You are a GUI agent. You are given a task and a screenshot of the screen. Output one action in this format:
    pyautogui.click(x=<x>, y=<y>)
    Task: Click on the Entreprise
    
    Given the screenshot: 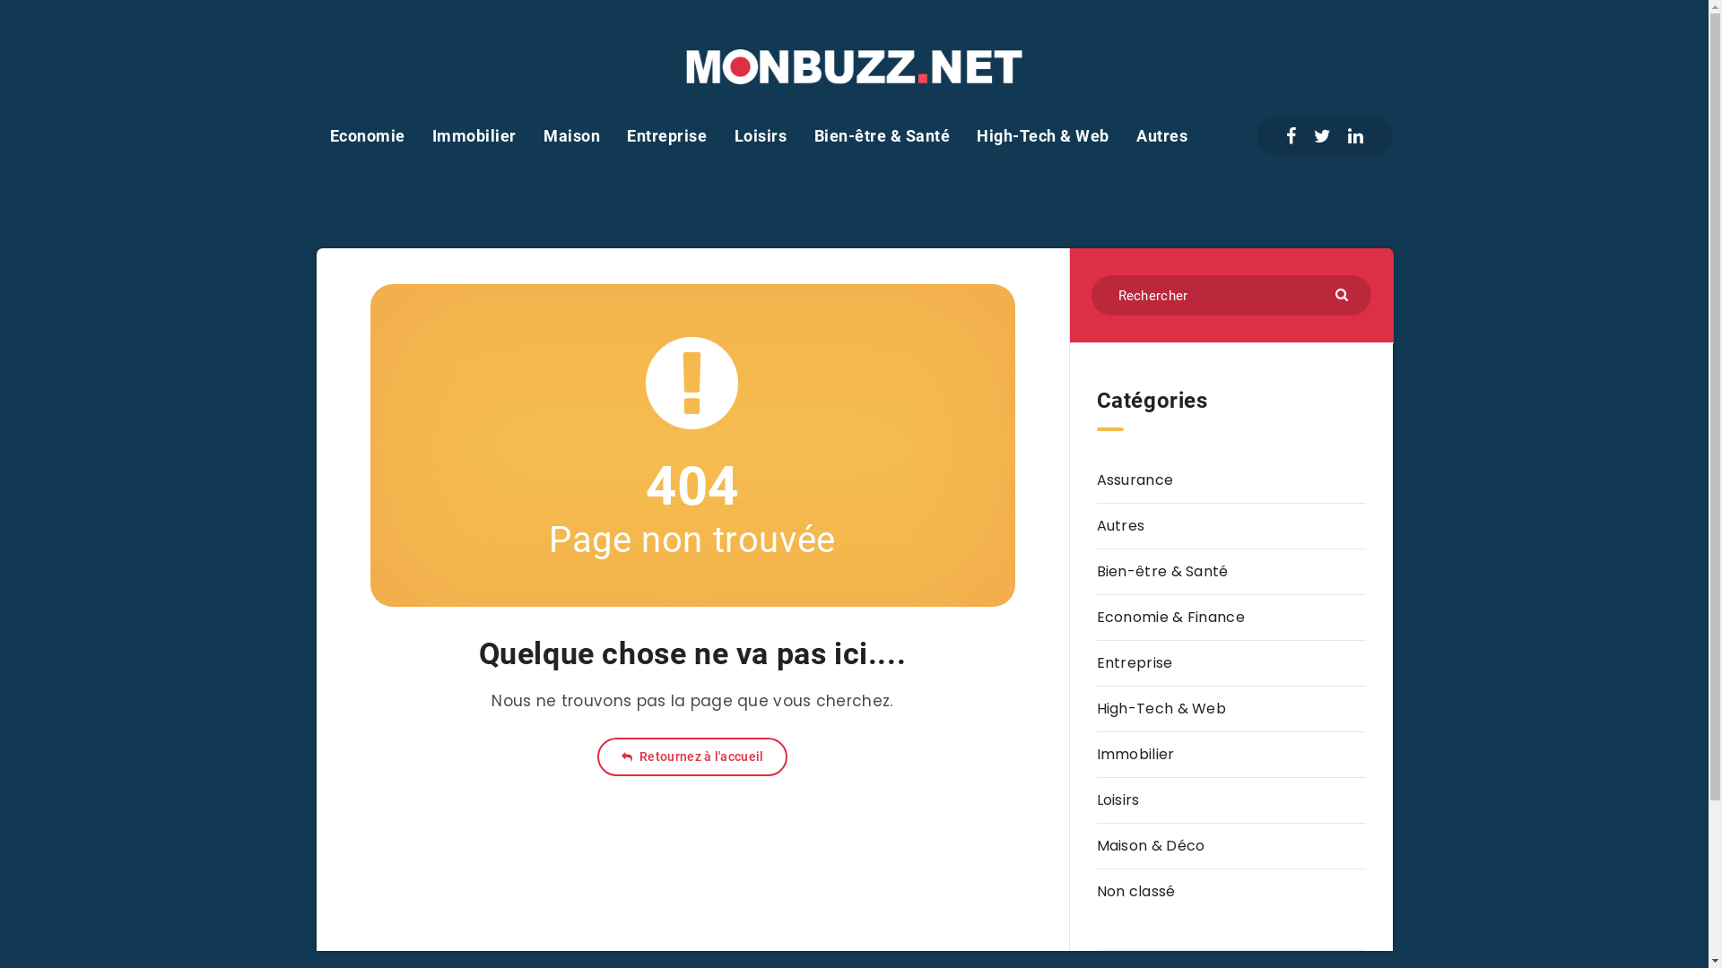 What is the action you would take?
    pyautogui.click(x=1134, y=663)
    